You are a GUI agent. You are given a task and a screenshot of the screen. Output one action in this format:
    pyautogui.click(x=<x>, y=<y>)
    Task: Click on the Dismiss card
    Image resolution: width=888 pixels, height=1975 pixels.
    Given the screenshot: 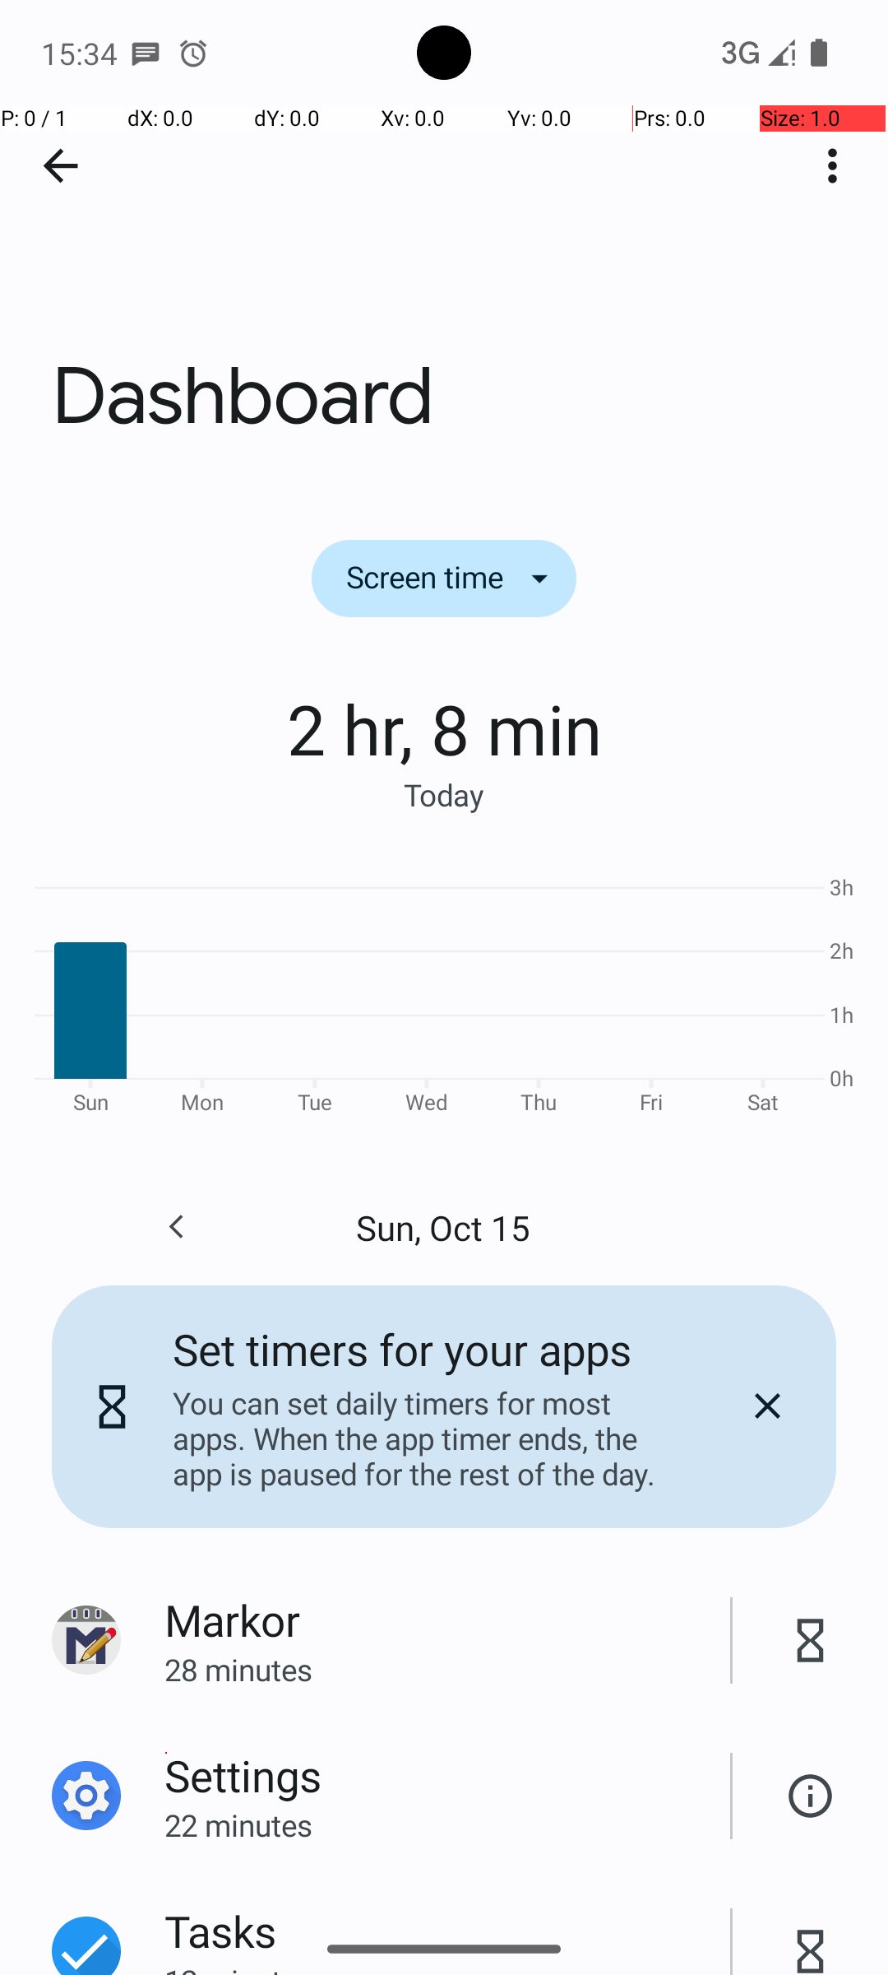 What is the action you would take?
    pyautogui.click(x=767, y=1406)
    